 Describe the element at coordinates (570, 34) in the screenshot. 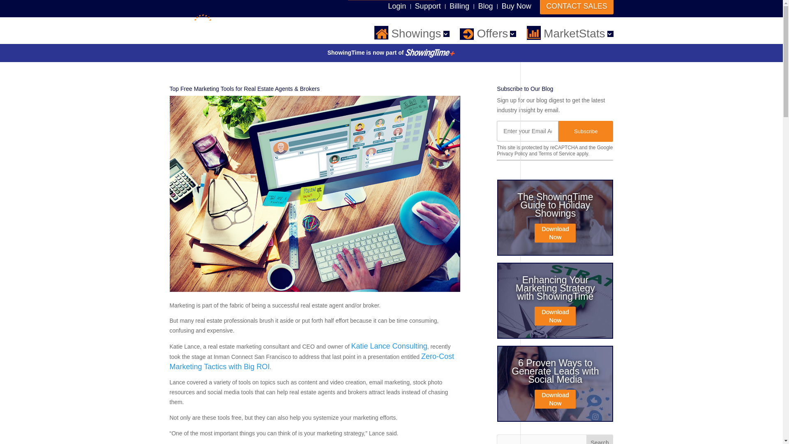

I see `MarketStats` at that location.